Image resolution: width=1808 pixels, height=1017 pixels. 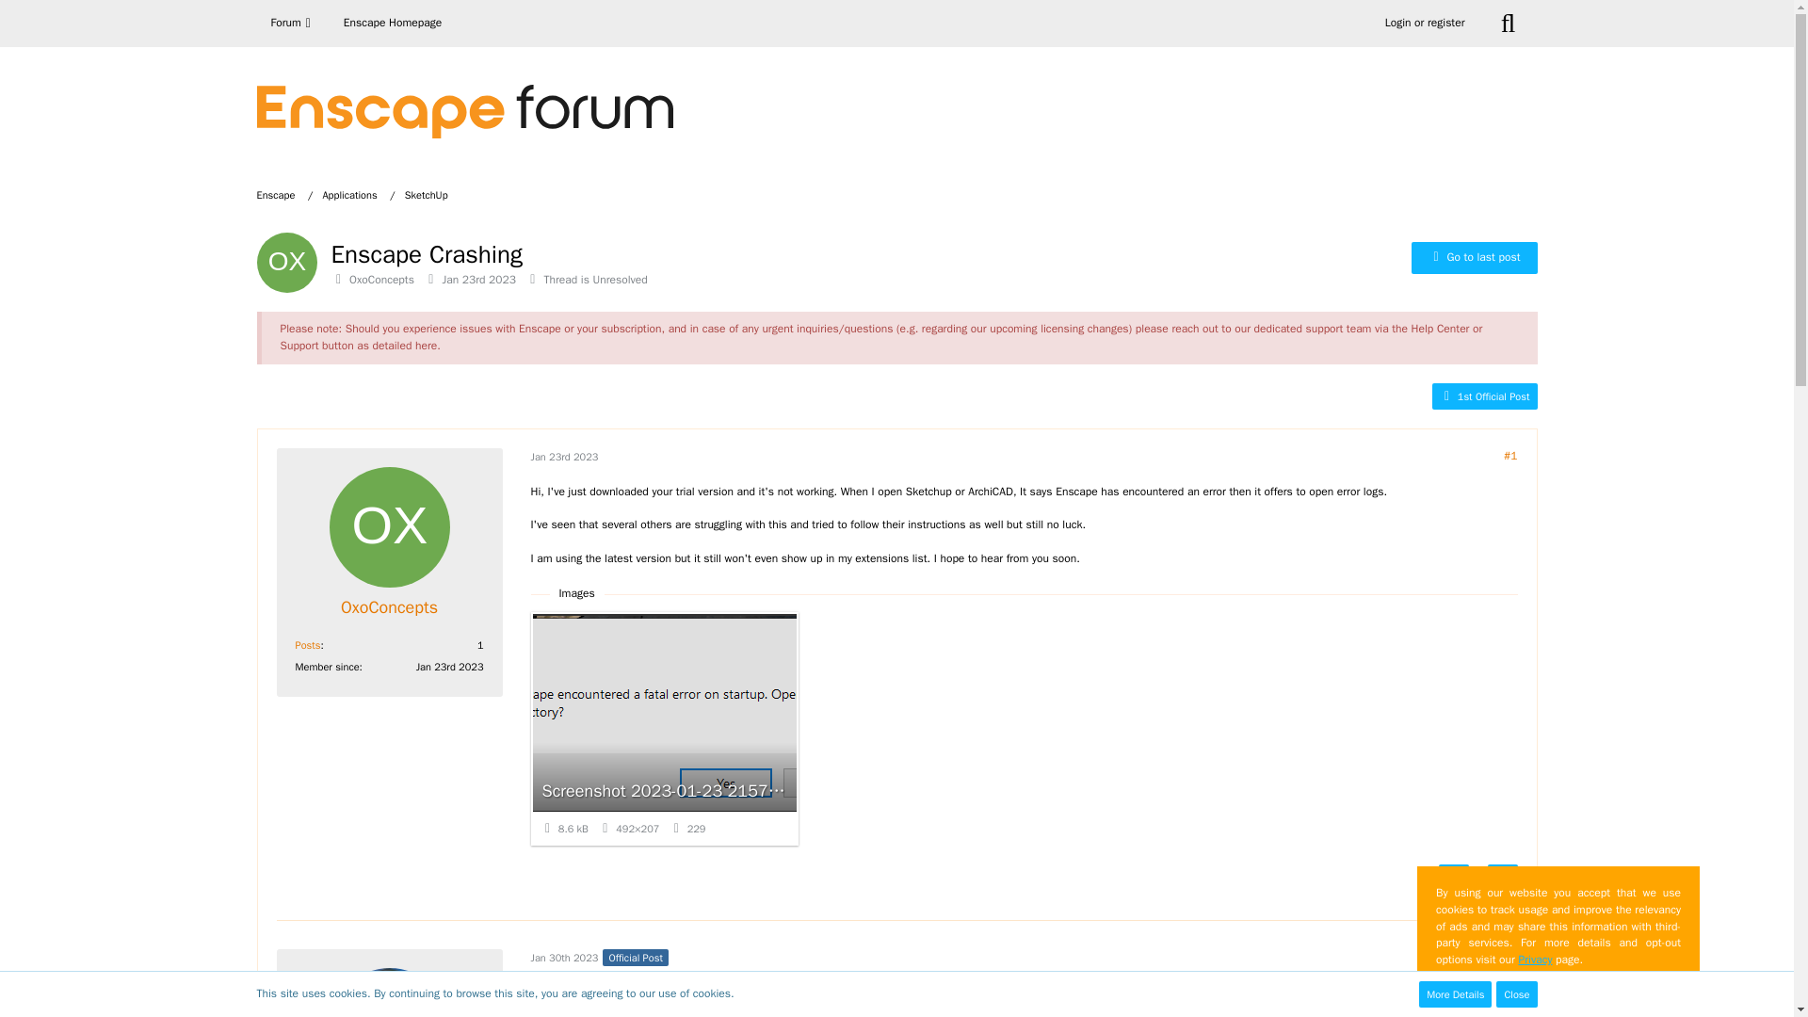 What do you see at coordinates (380, 279) in the screenshot?
I see `OxoConcepts` at bounding box center [380, 279].